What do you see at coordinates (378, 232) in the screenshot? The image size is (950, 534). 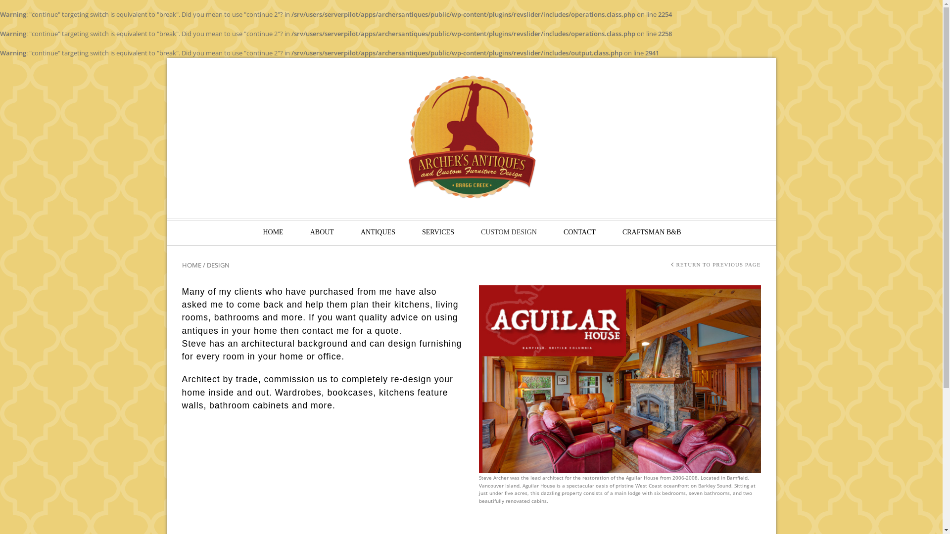 I see `ANTIQUES` at bounding box center [378, 232].